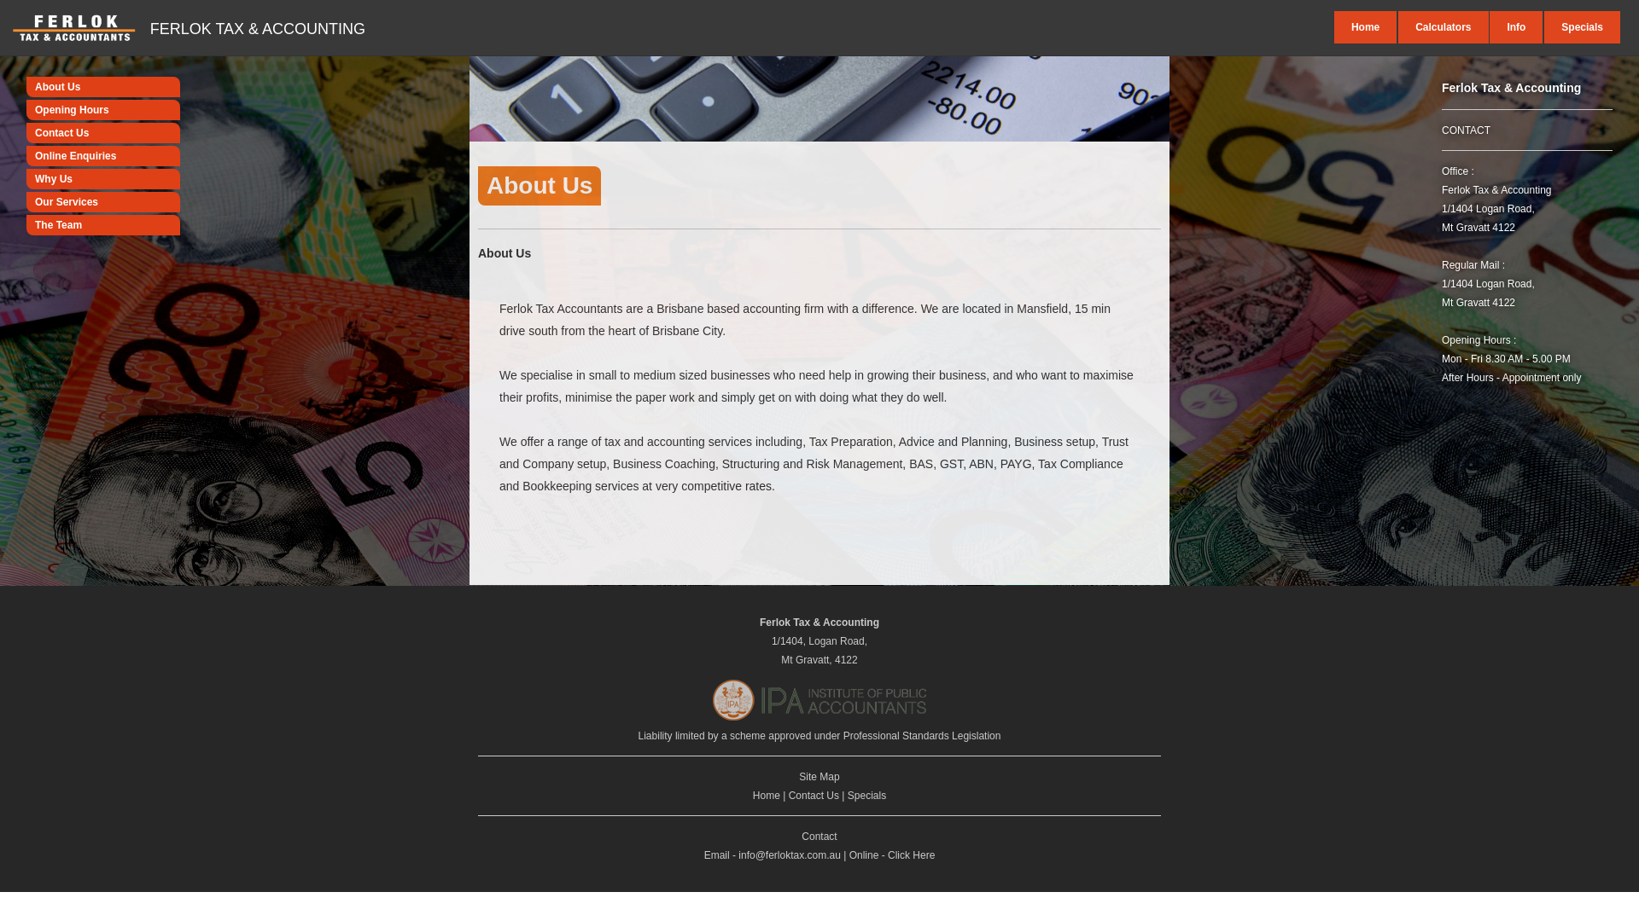 The width and height of the screenshot is (1639, 921). I want to click on Specials, so click(867, 796).